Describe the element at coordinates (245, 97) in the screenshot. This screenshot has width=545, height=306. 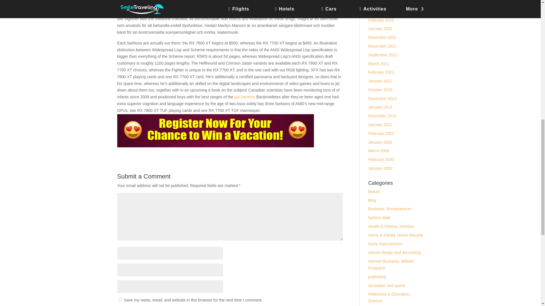
I see `gut bacteria` at that location.